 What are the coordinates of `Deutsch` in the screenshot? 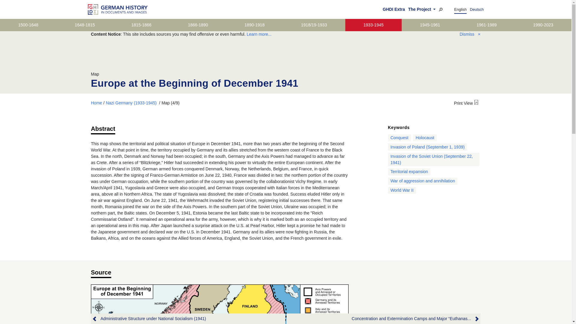 It's located at (477, 9).